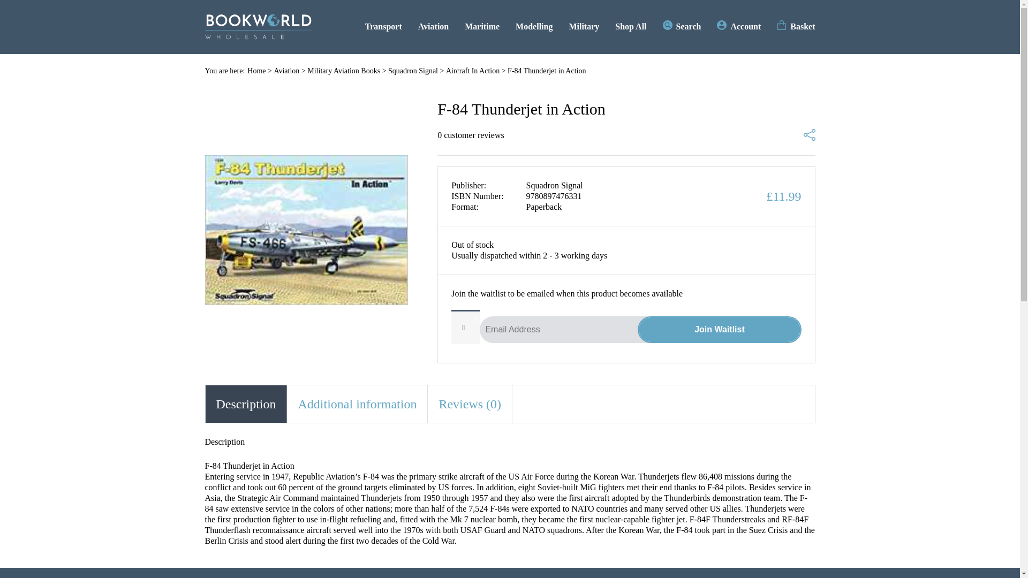 The image size is (1028, 578). Describe the element at coordinates (286, 71) in the screenshot. I see `Aviation` at that location.